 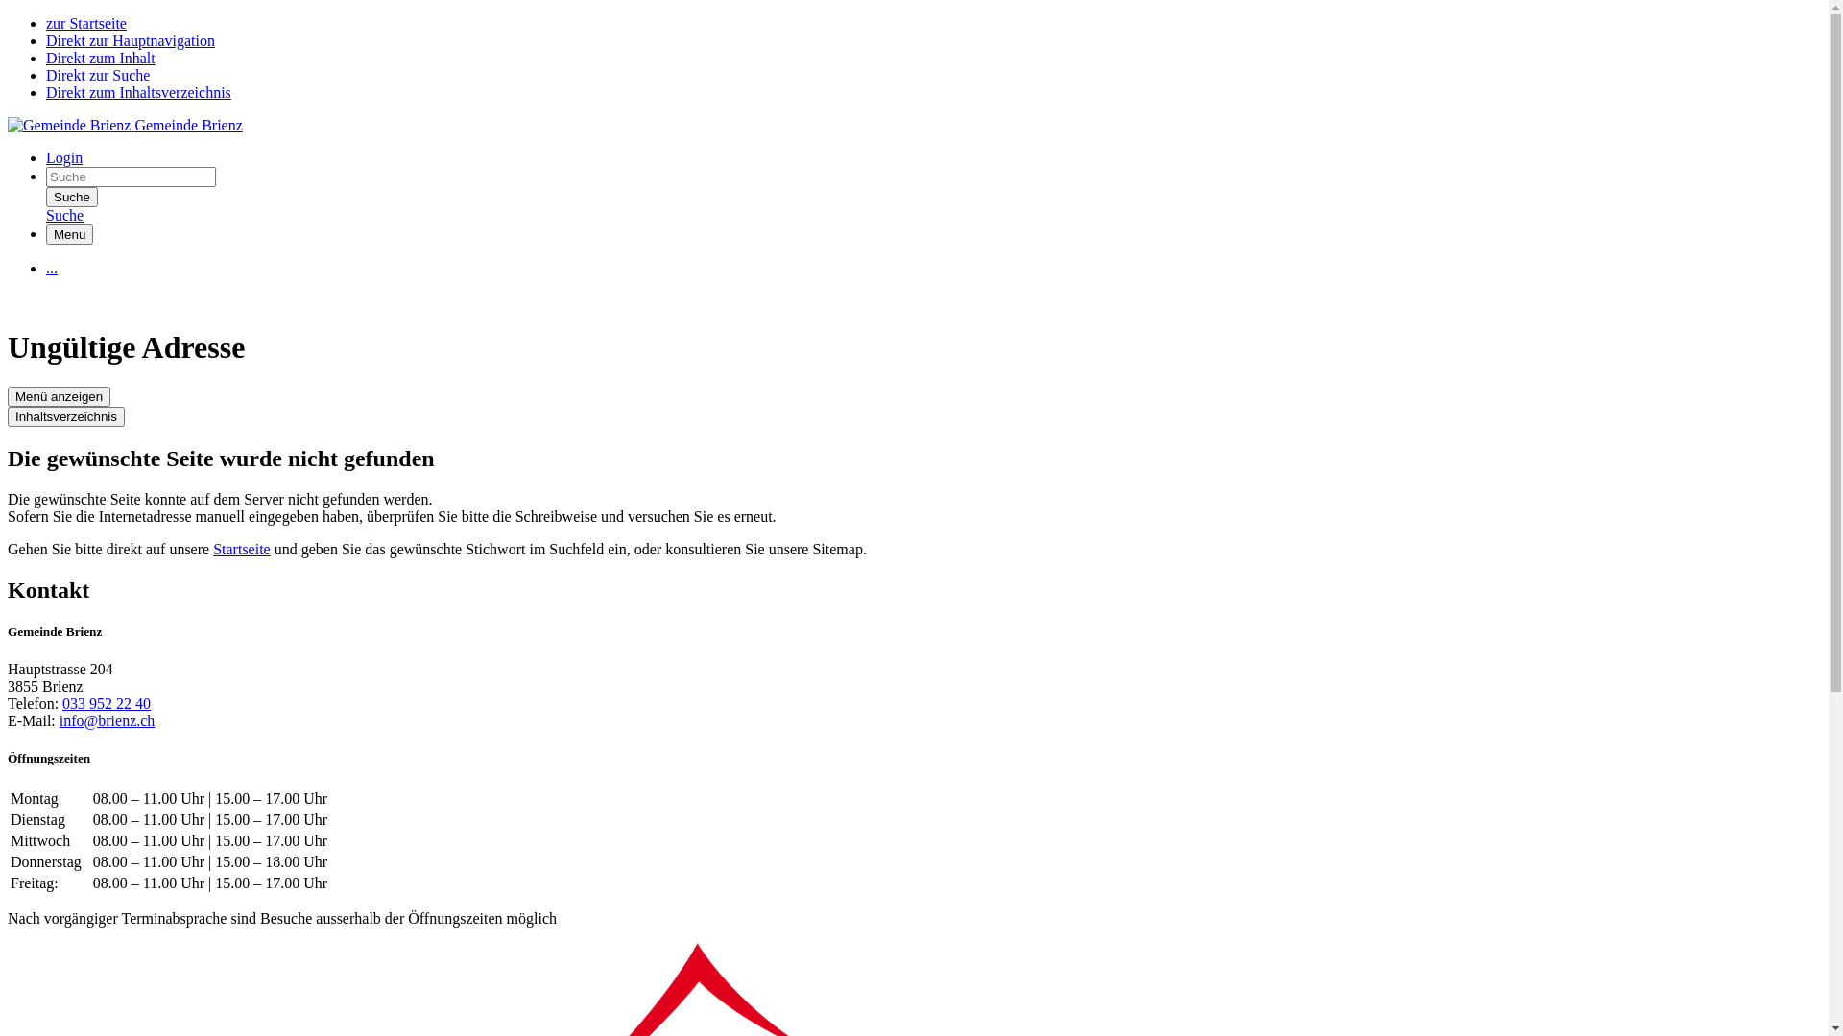 I want to click on Menu, so click(x=69, y=234).